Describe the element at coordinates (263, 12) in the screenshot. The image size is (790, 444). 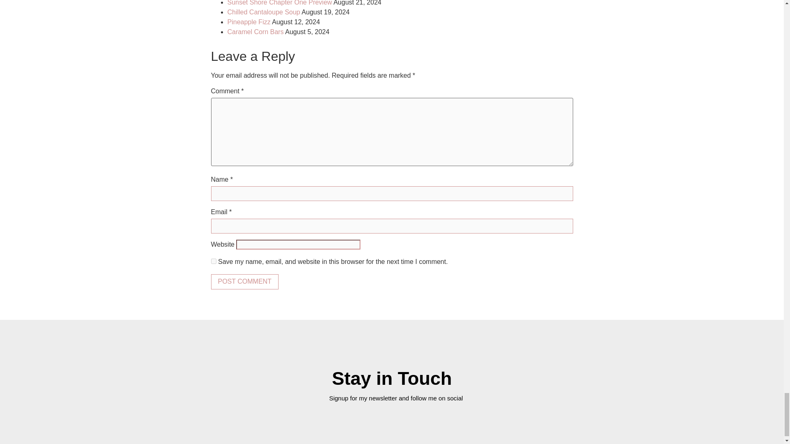
I see `Chilled Cantaloupe Soup` at that location.